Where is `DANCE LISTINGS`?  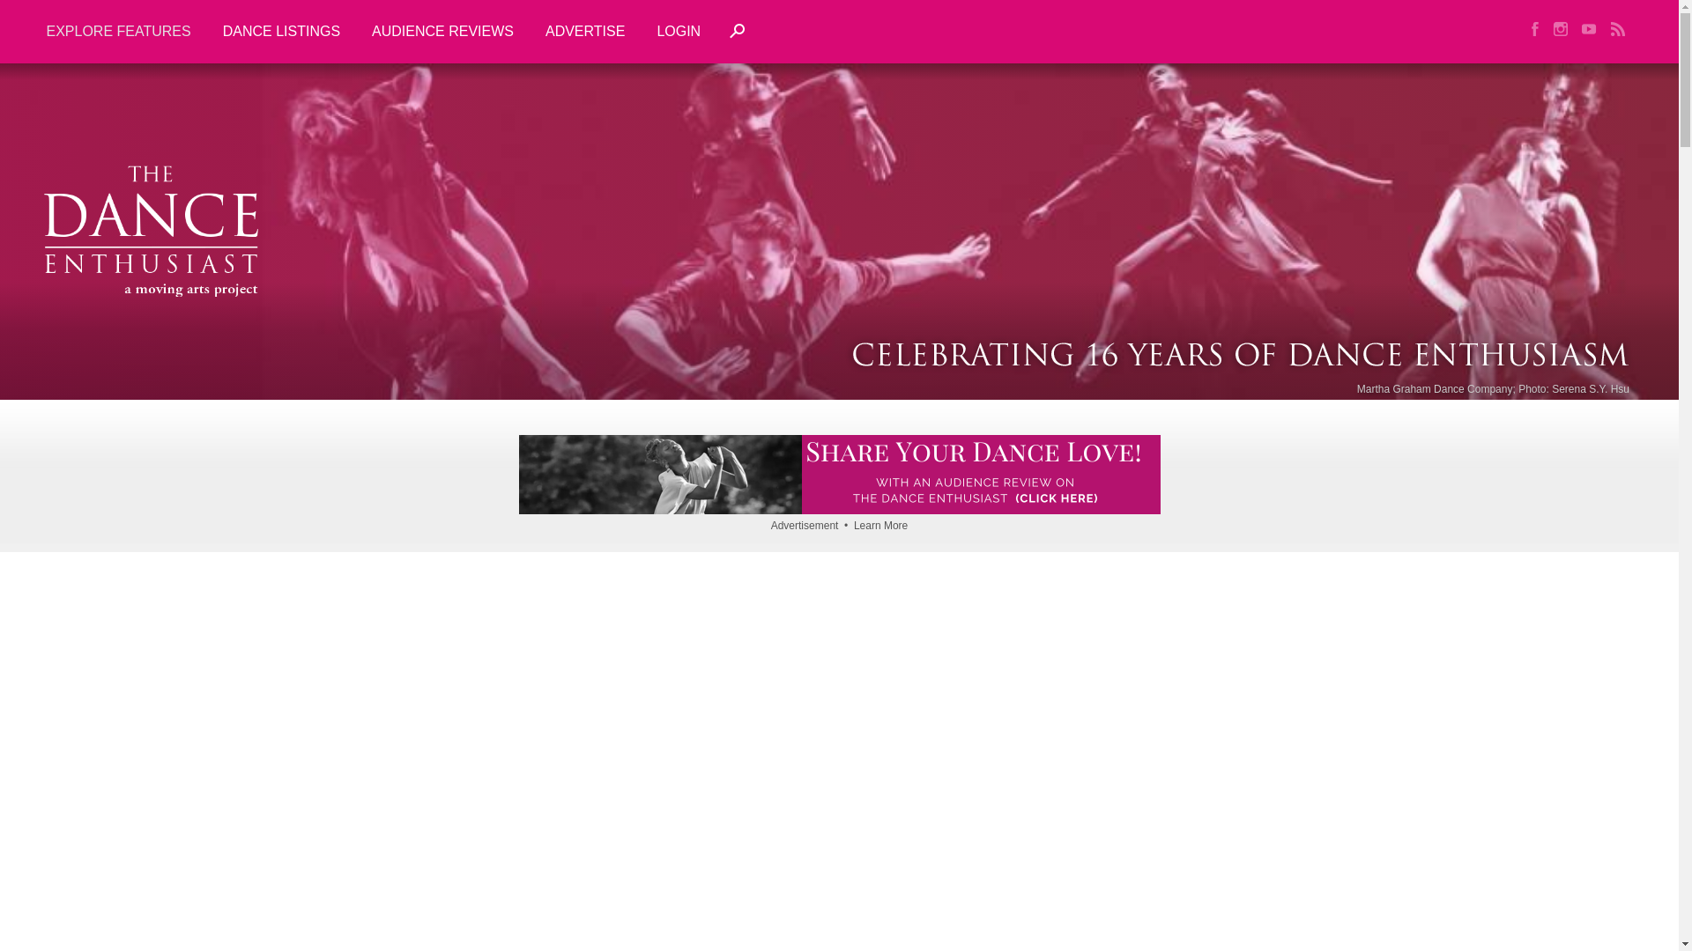
DANCE LISTINGS is located at coordinates (280, 32).